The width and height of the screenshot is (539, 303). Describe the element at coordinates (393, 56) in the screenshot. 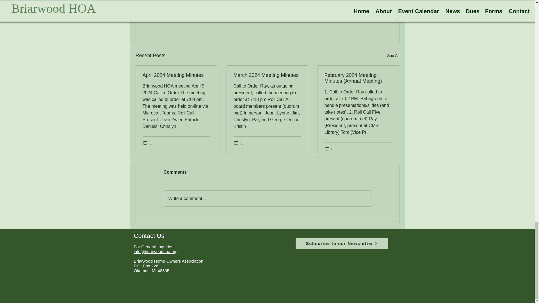

I see `See All` at that location.